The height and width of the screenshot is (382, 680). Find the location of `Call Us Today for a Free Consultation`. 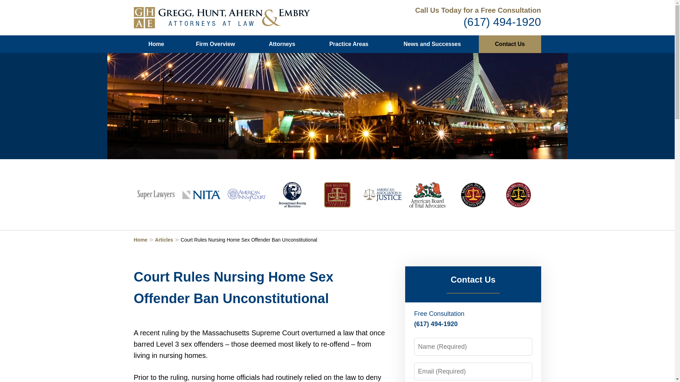

Call Us Today for a Free Consultation is located at coordinates (477, 10).